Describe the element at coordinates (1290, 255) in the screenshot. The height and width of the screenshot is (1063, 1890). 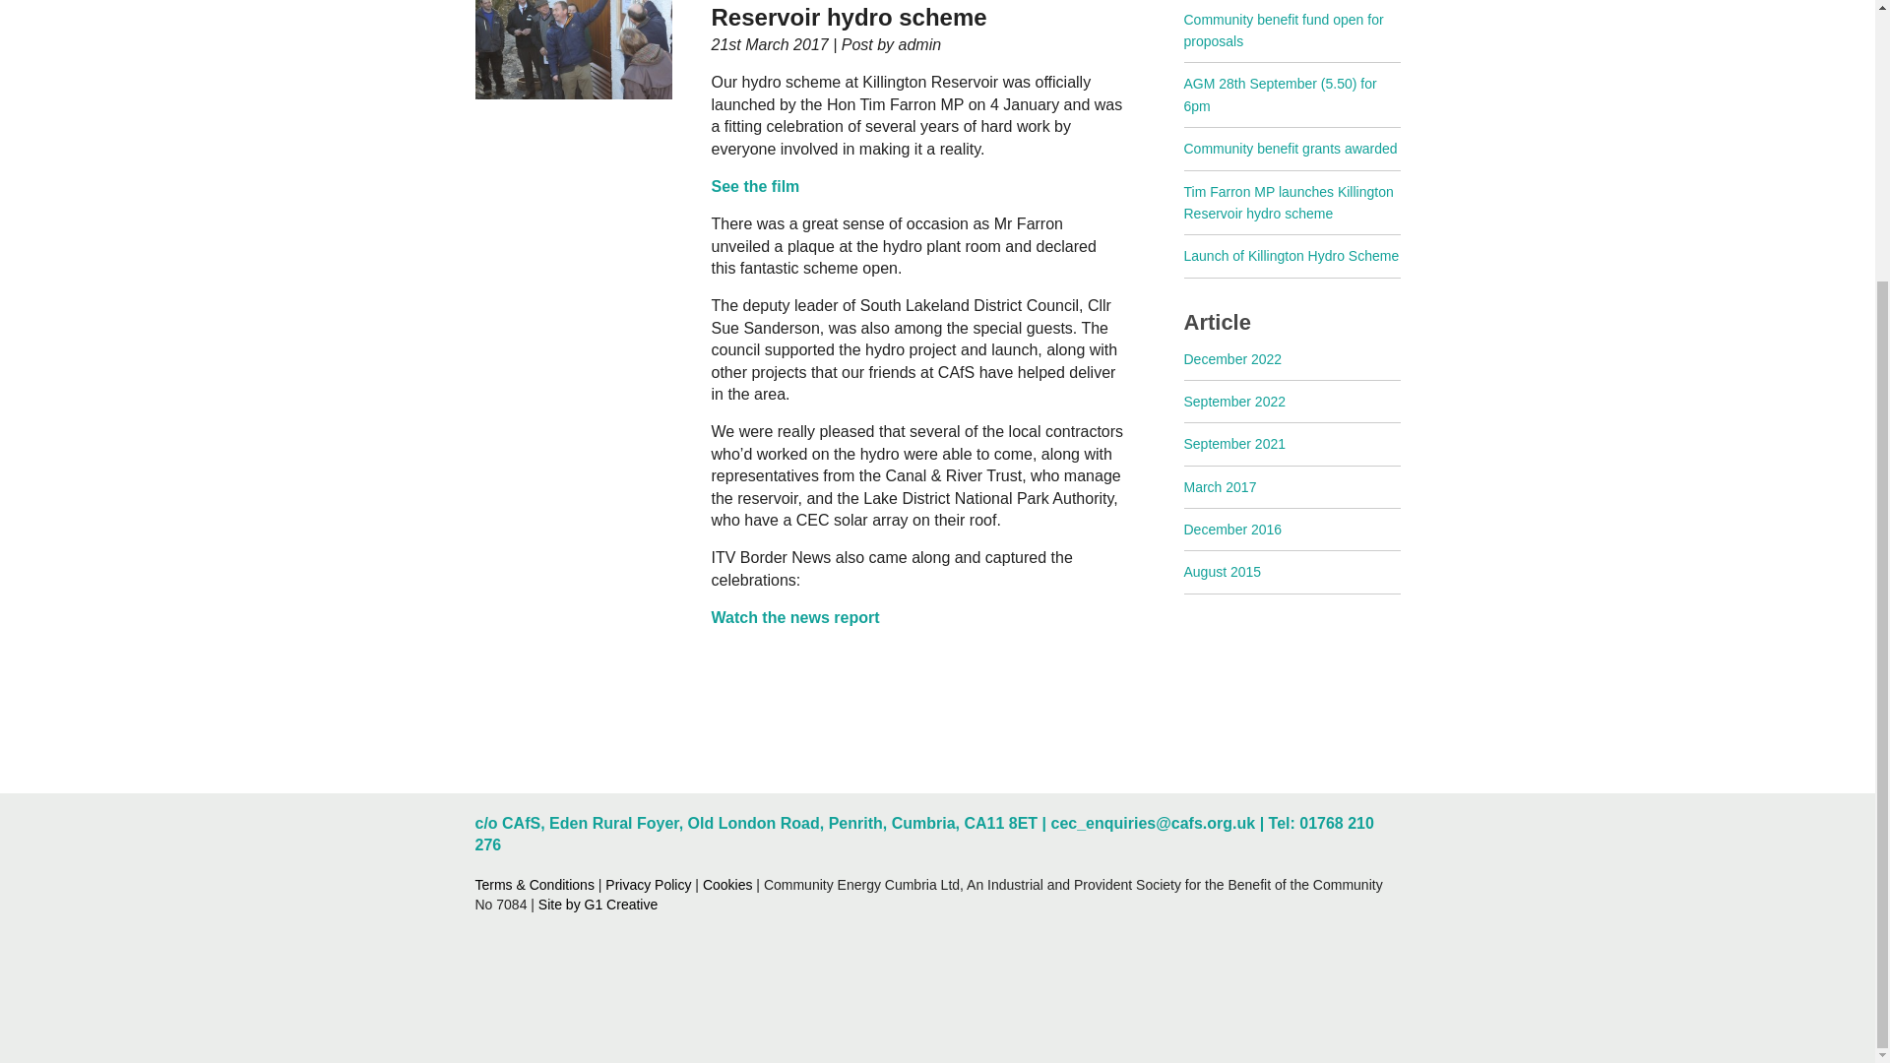
I see `Launch of Killington Hydro Scheme` at that location.